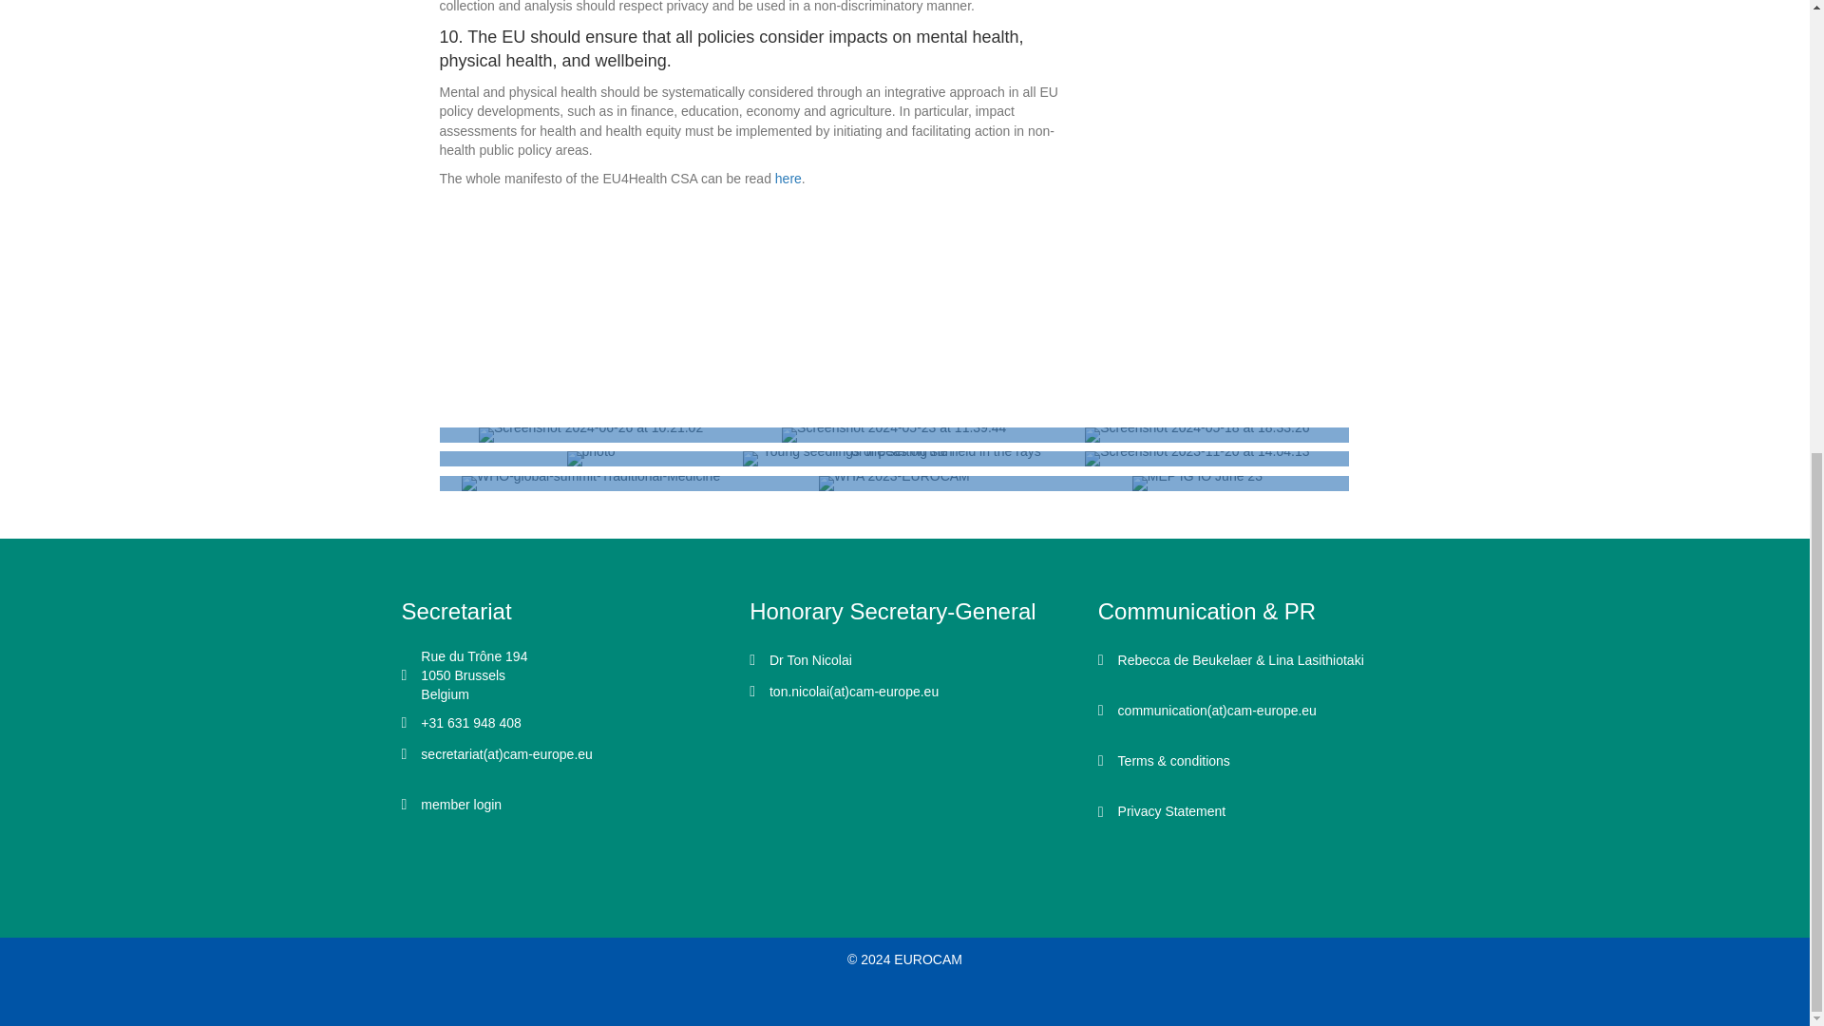  What do you see at coordinates (591, 459) in the screenshot?
I see `photo` at bounding box center [591, 459].